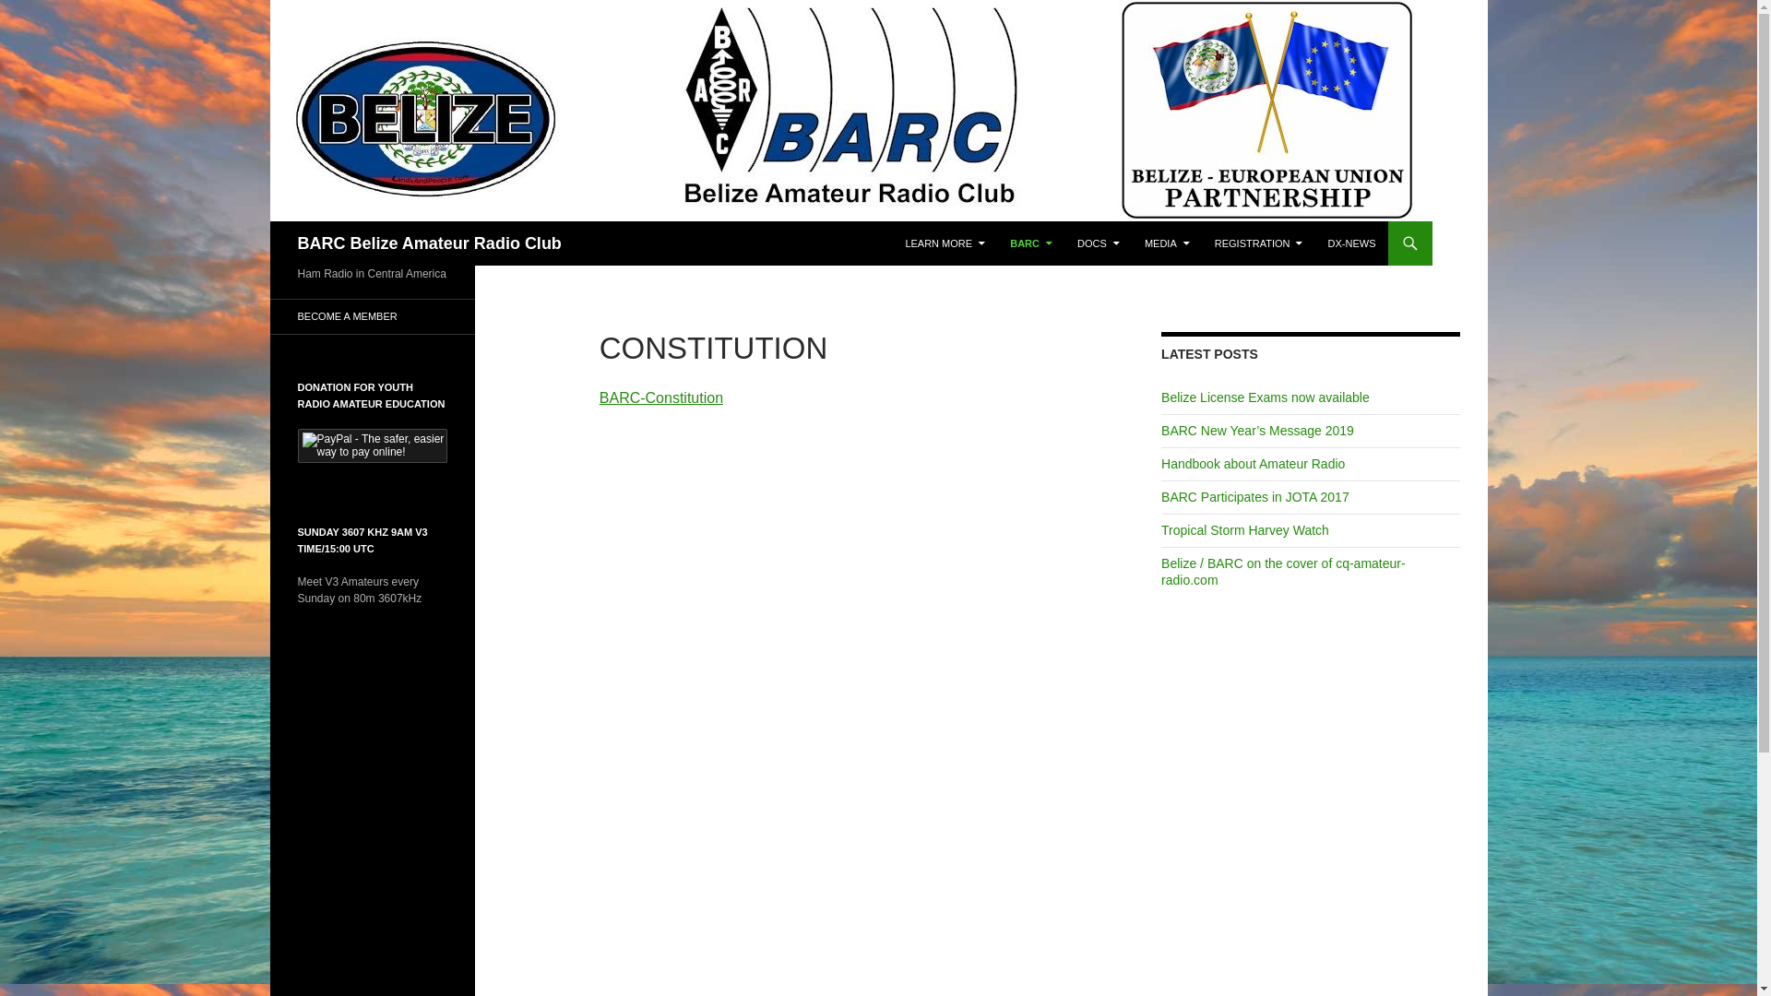  Describe the element at coordinates (372, 317) in the screenshot. I see `BECOME A MEMBER` at that location.